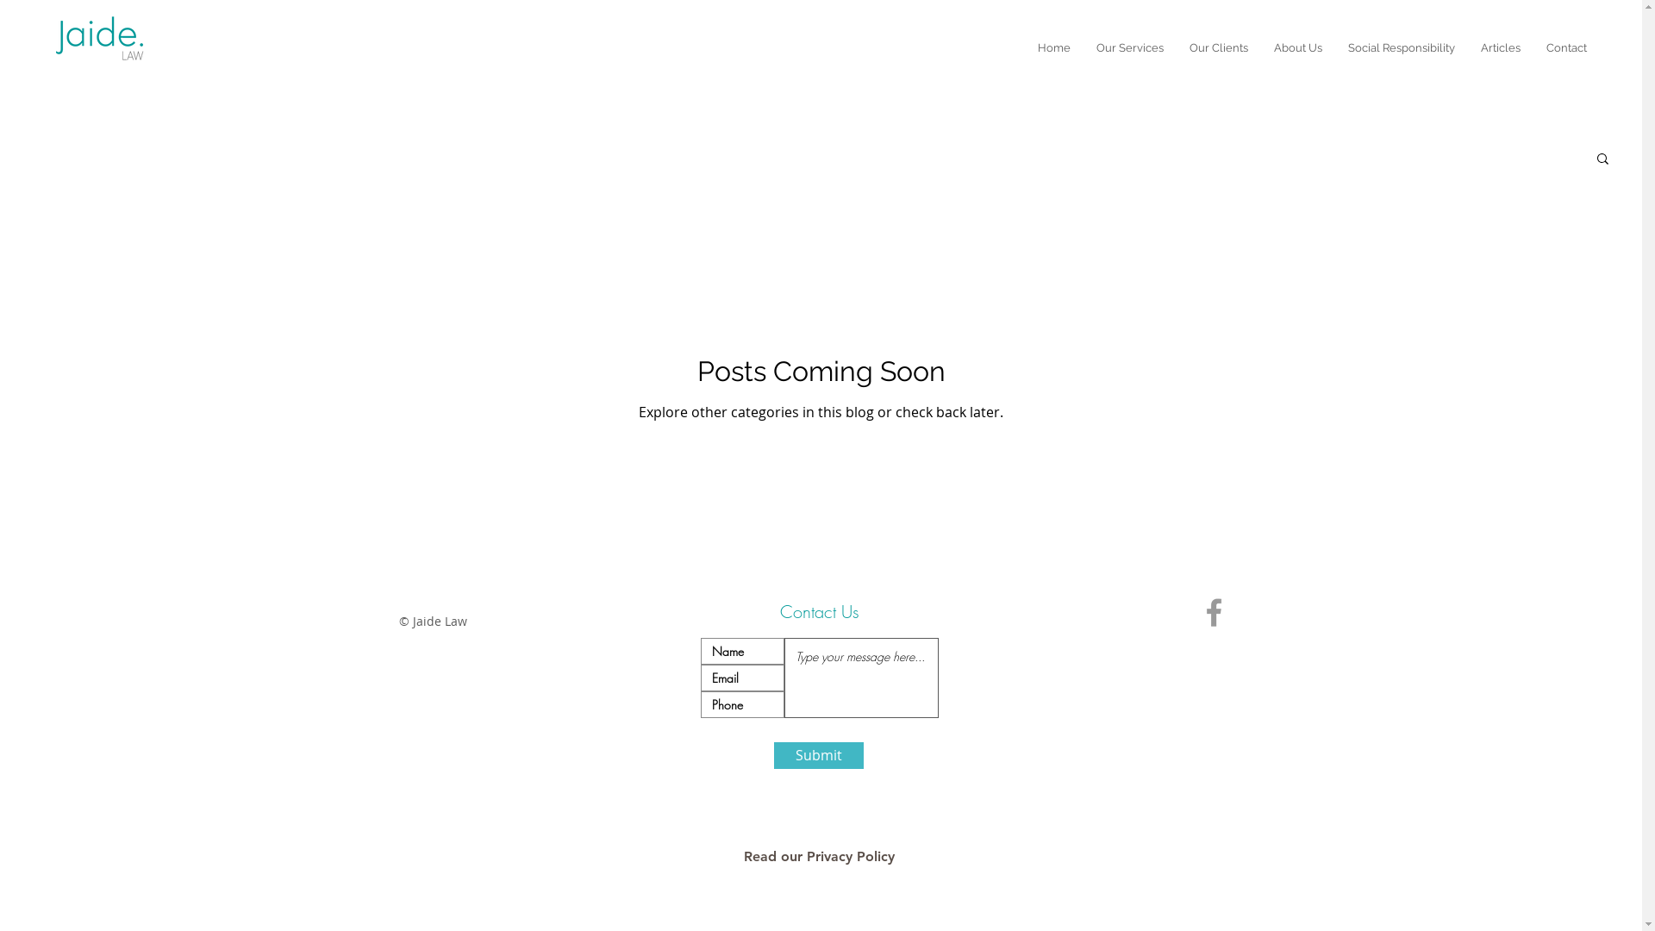 The width and height of the screenshot is (1655, 931). What do you see at coordinates (1402, 48) in the screenshot?
I see `Social Responsibility` at bounding box center [1402, 48].